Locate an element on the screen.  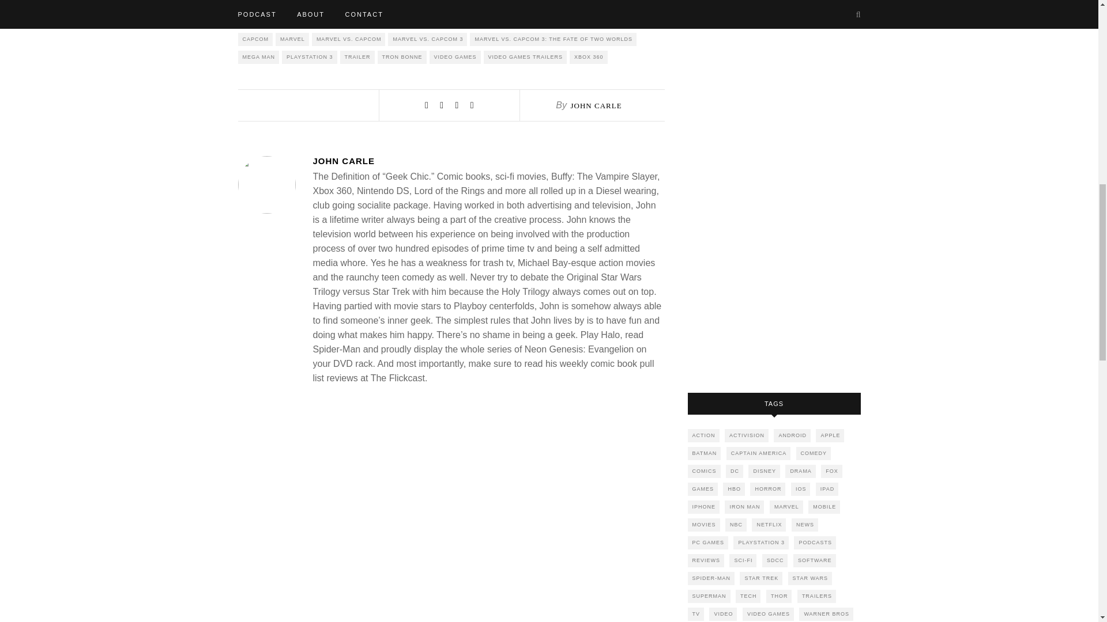
CAPCOM is located at coordinates (255, 39).